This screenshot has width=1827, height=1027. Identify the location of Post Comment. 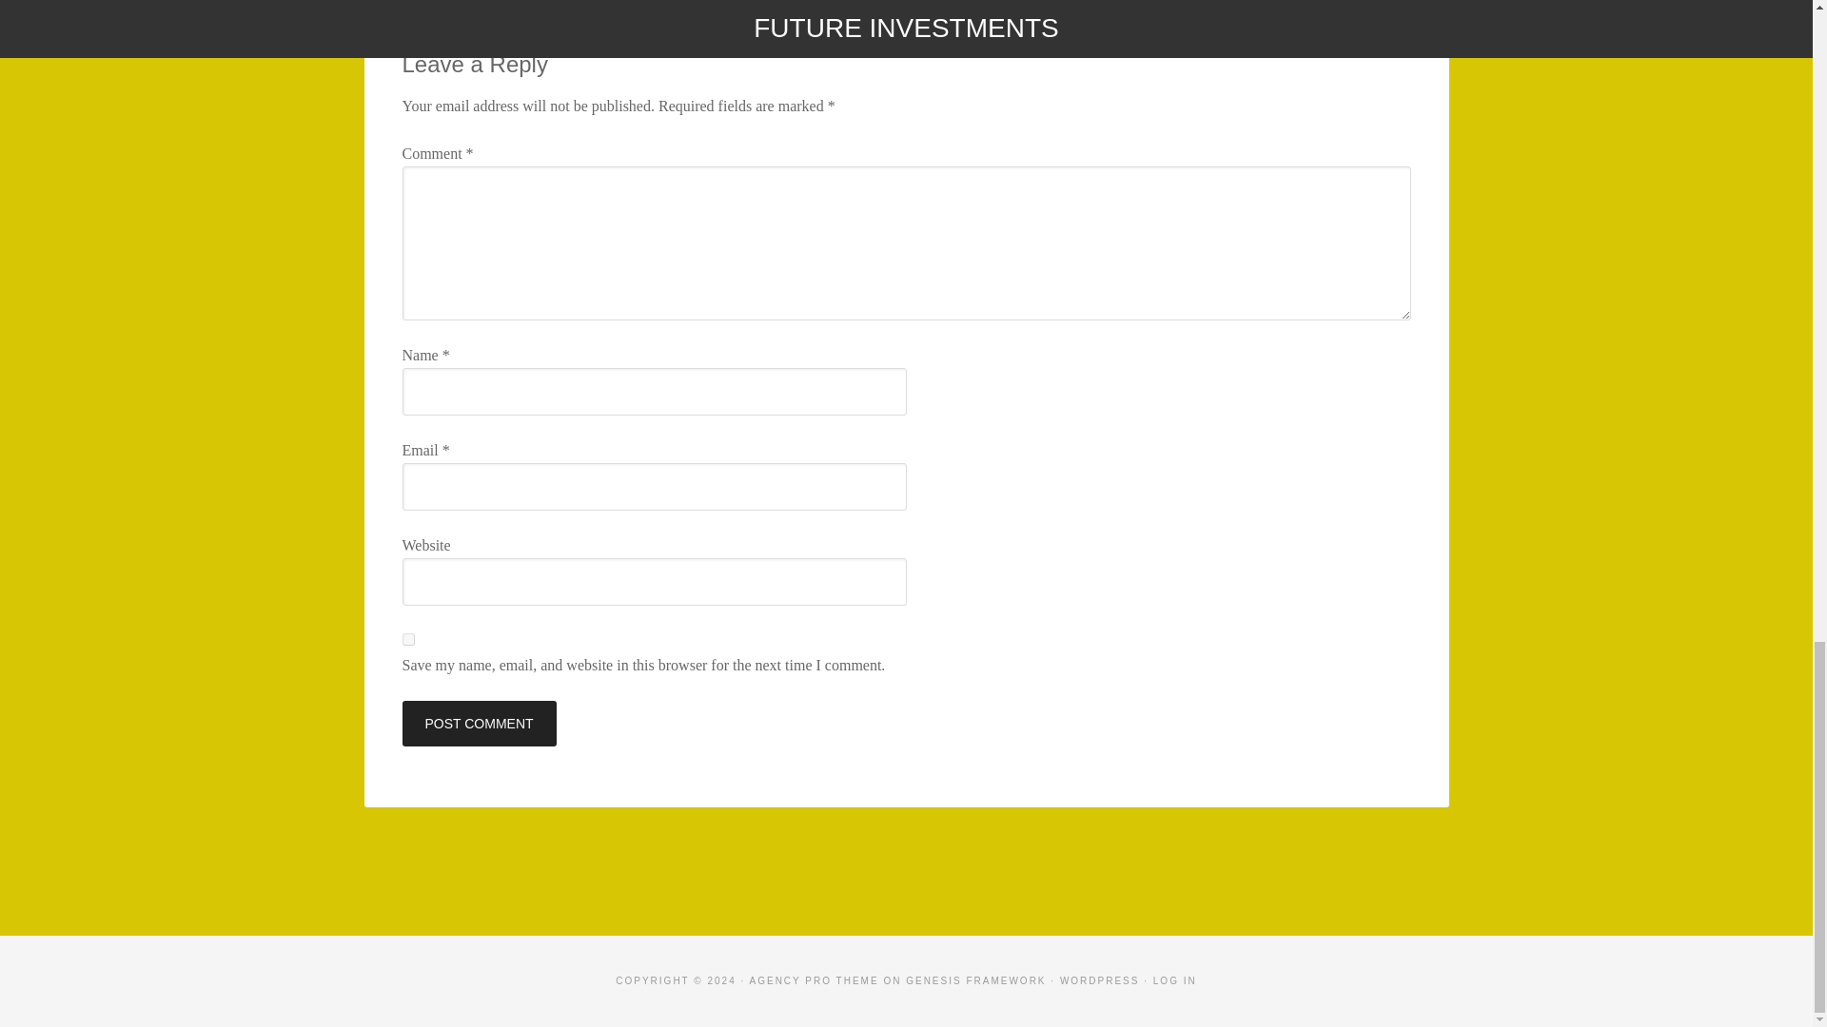
(478, 723).